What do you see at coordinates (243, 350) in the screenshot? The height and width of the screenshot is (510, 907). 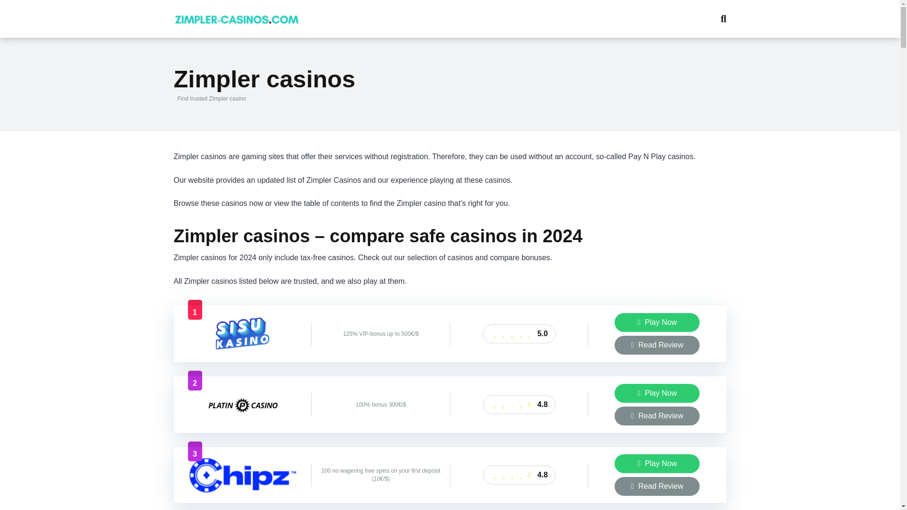 I see `Sisukasino` at bounding box center [243, 350].